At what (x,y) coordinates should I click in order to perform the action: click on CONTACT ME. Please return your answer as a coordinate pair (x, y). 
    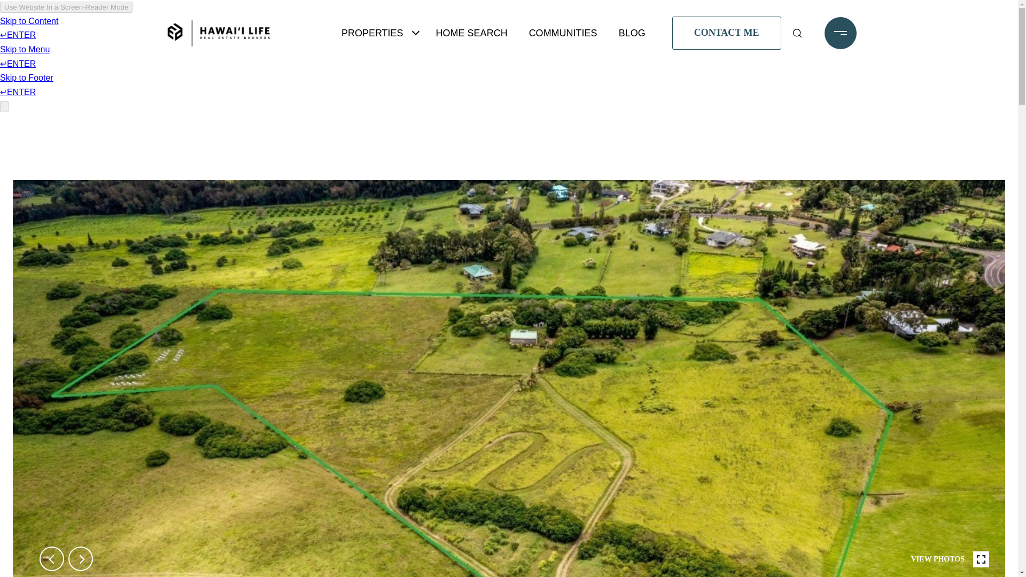
    Looking at the image, I should click on (726, 33).